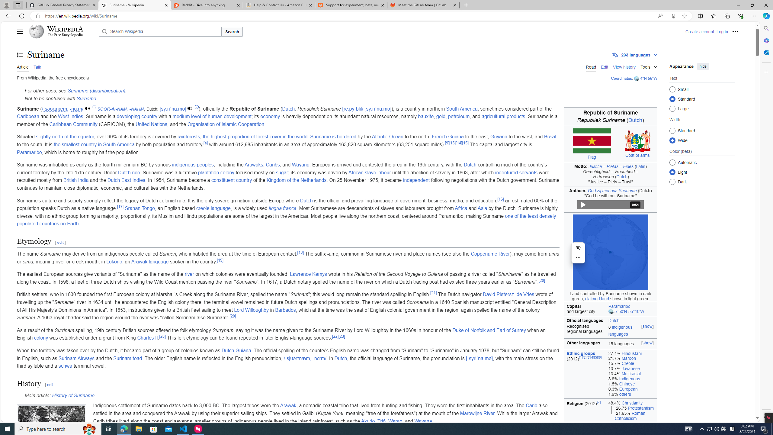 This screenshot has height=435, width=773. What do you see at coordinates (592, 141) in the screenshot?
I see `Flag of Suriname` at bounding box center [592, 141].